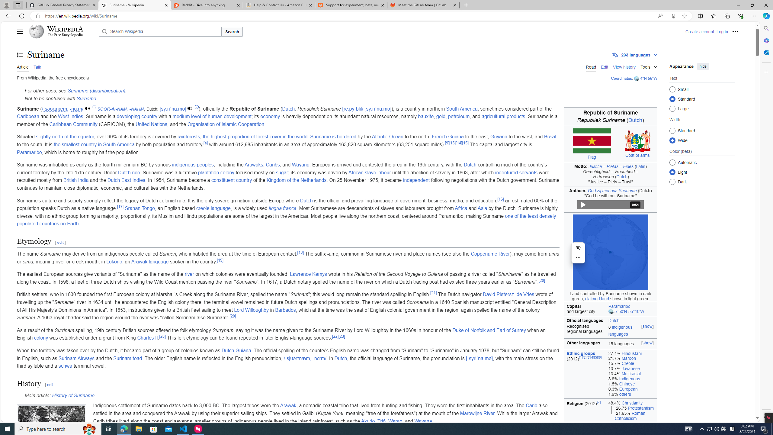 This screenshot has height=435, width=773. What do you see at coordinates (592, 141) in the screenshot?
I see `Flag of Suriname` at bounding box center [592, 141].